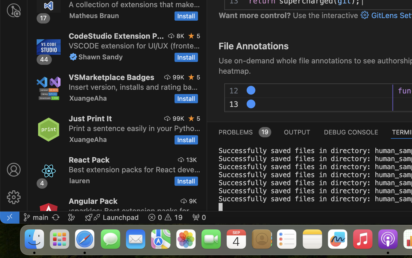 Image resolution: width=412 pixels, height=258 pixels. Describe the element at coordinates (89, 160) in the screenshot. I see `React Pack` at that location.